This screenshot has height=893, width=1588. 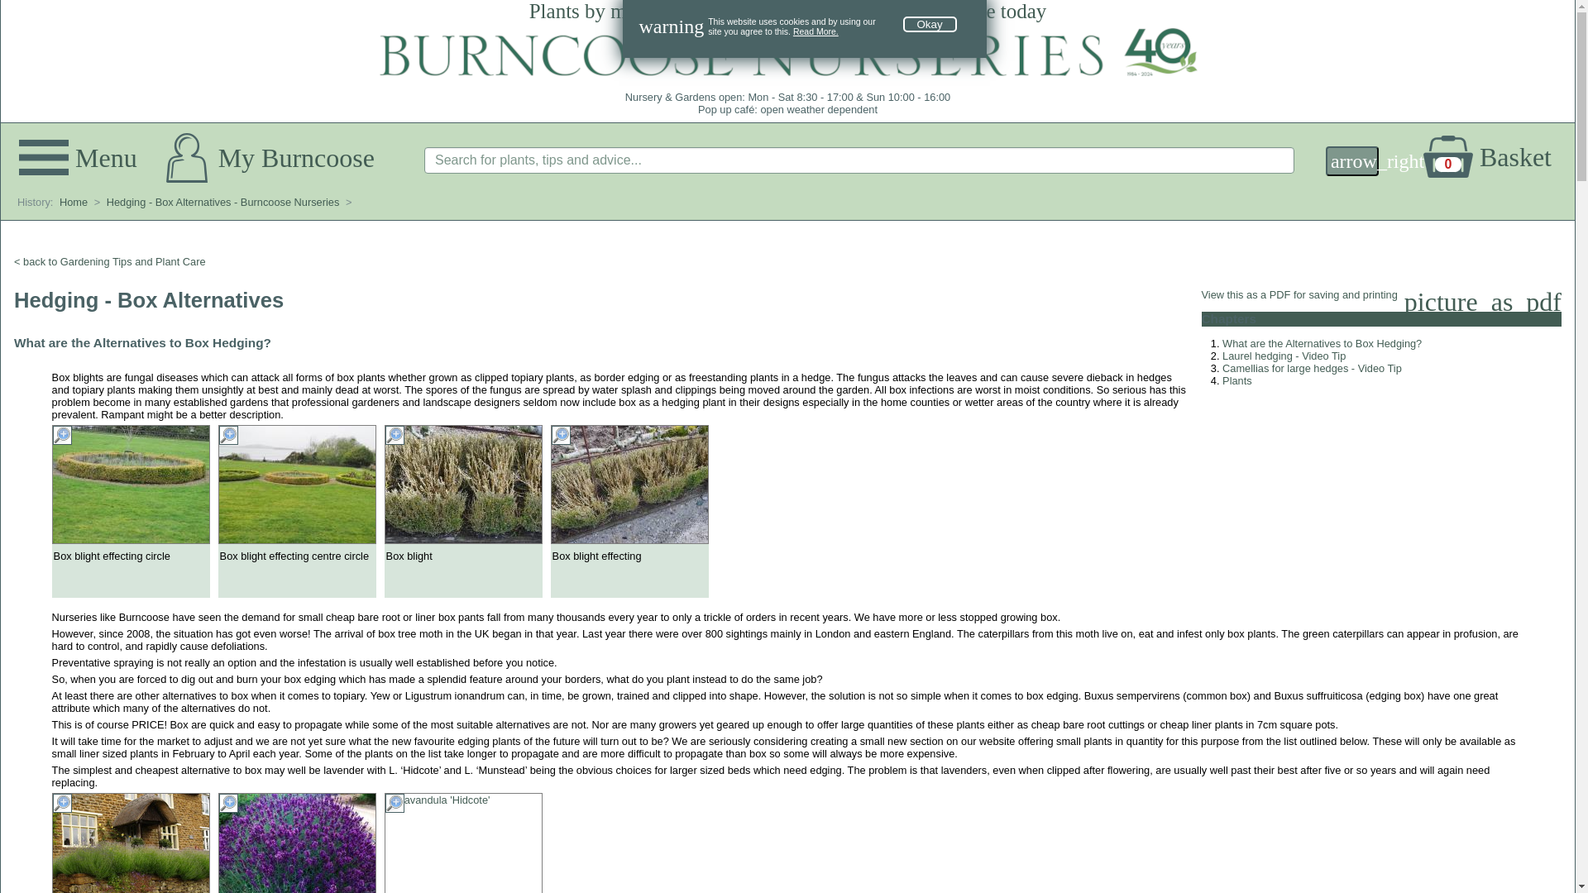 What do you see at coordinates (1498, 157) in the screenshot?
I see `Burncoose Nurseries - part of the Caerhays Estate` at bounding box center [1498, 157].